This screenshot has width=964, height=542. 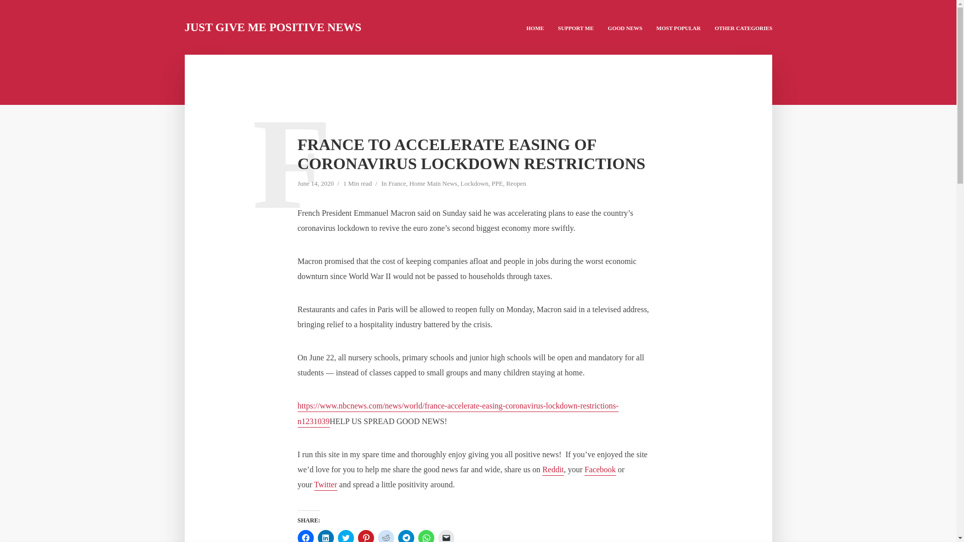 I want to click on OTHER CATEGORIES, so click(x=743, y=27).